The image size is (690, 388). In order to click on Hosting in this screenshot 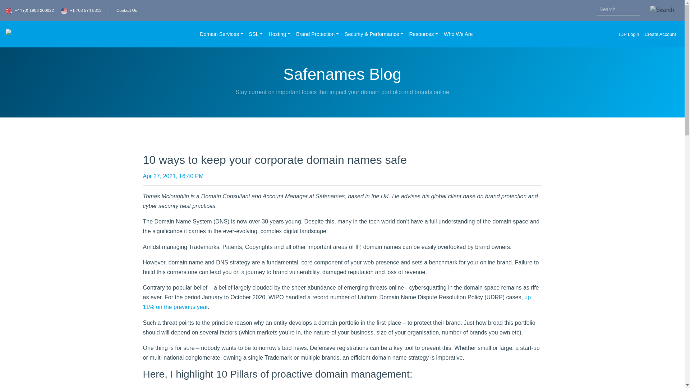, I will do `click(279, 34)`.